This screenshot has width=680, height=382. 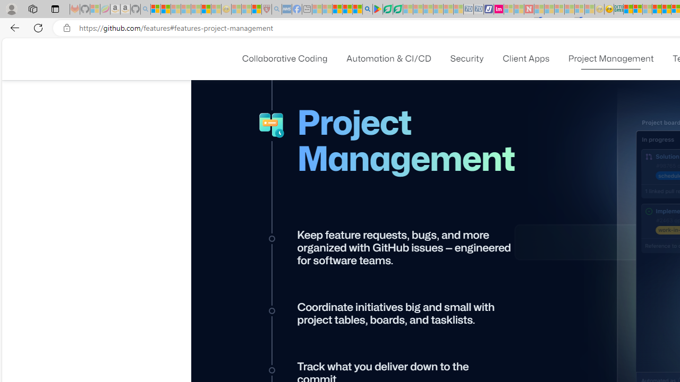 What do you see at coordinates (276, 10) in the screenshot?
I see `list of asthma inhalers uk - Search - Sleeping` at bounding box center [276, 10].